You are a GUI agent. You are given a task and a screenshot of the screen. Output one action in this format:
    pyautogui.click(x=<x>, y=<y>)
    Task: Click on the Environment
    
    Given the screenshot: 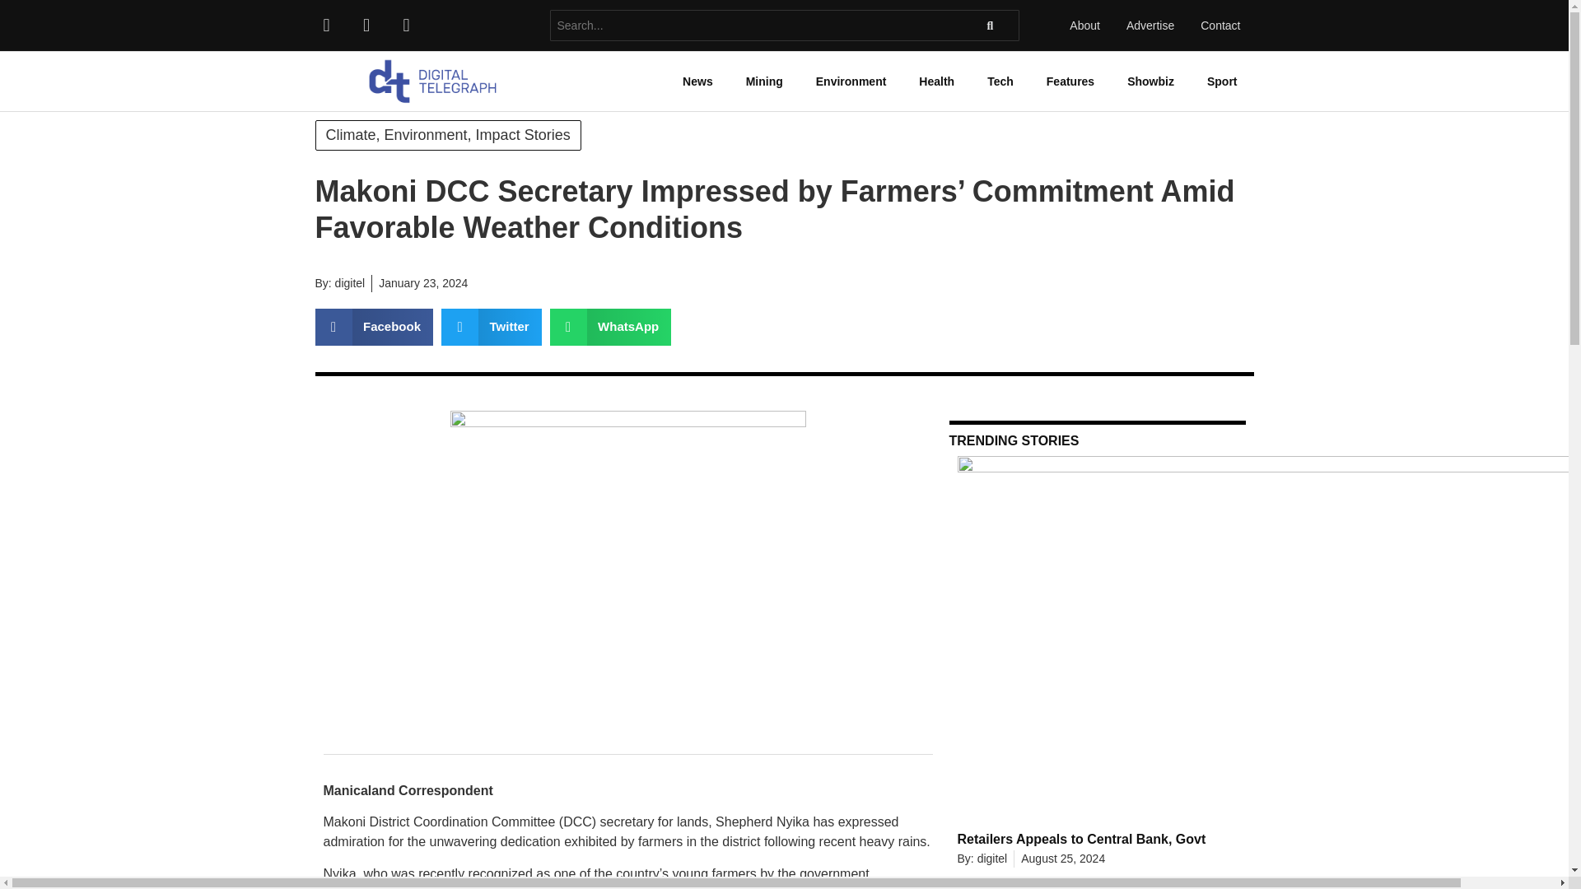 What is the action you would take?
    pyautogui.click(x=851, y=81)
    